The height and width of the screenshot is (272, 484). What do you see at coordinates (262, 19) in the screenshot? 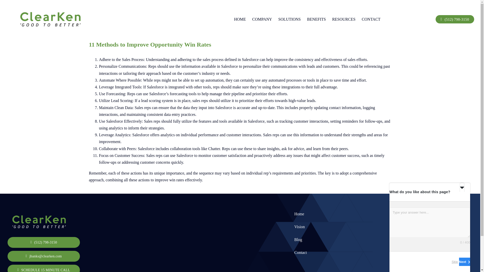
I see `COMPANY` at bounding box center [262, 19].